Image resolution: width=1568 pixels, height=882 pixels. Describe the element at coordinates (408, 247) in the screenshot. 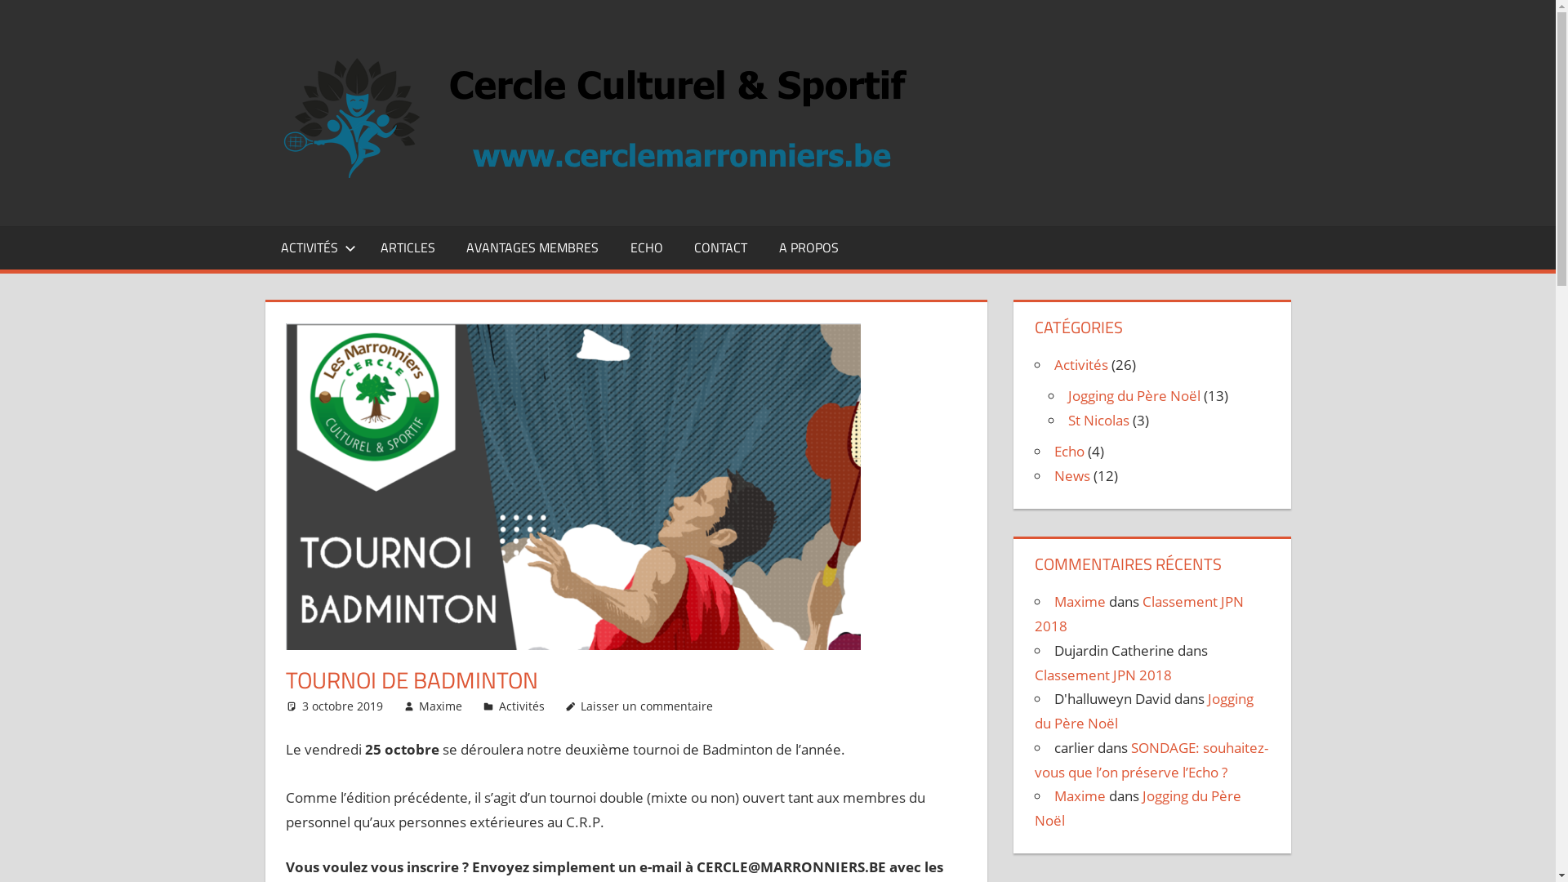

I see `ARTICLES` at that location.